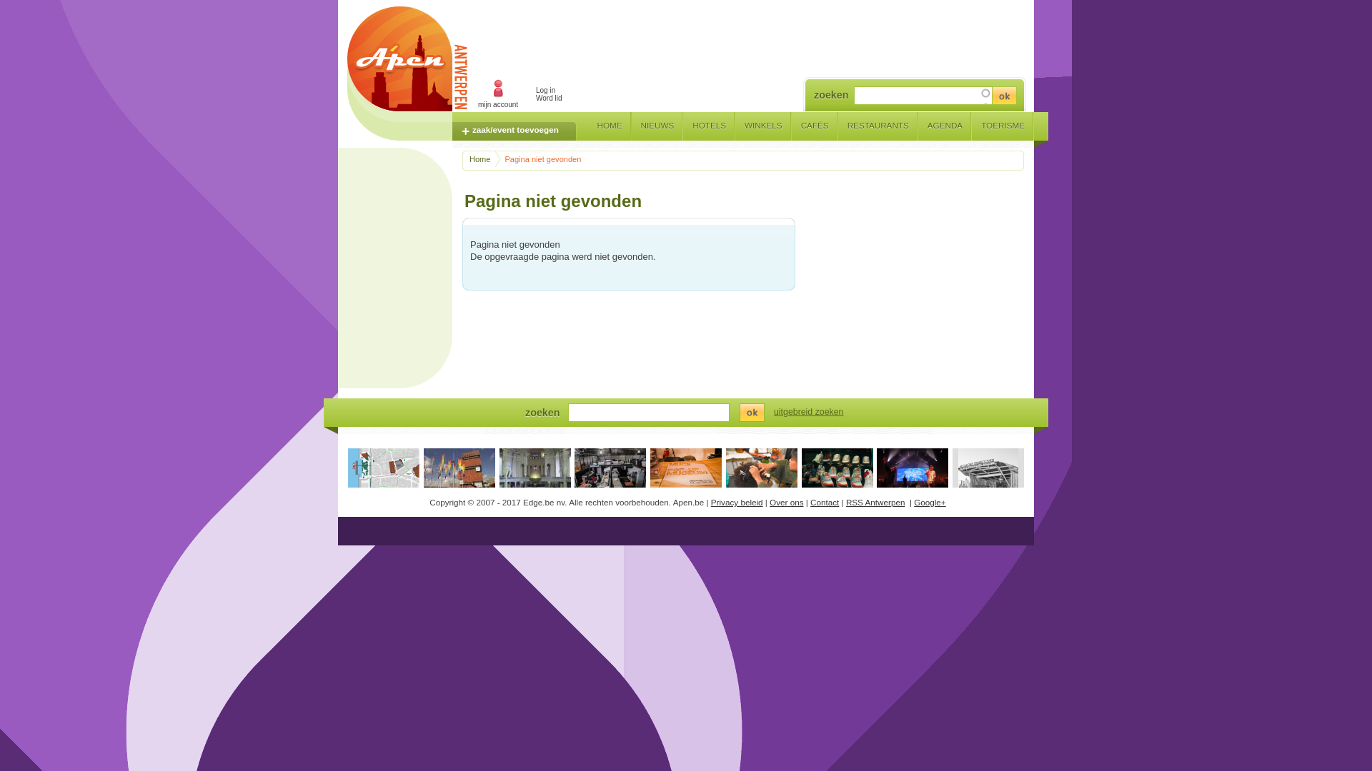 The image size is (1372, 771). What do you see at coordinates (930, 503) in the screenshot?
I see `Google+` at bounding box center [930, 503].